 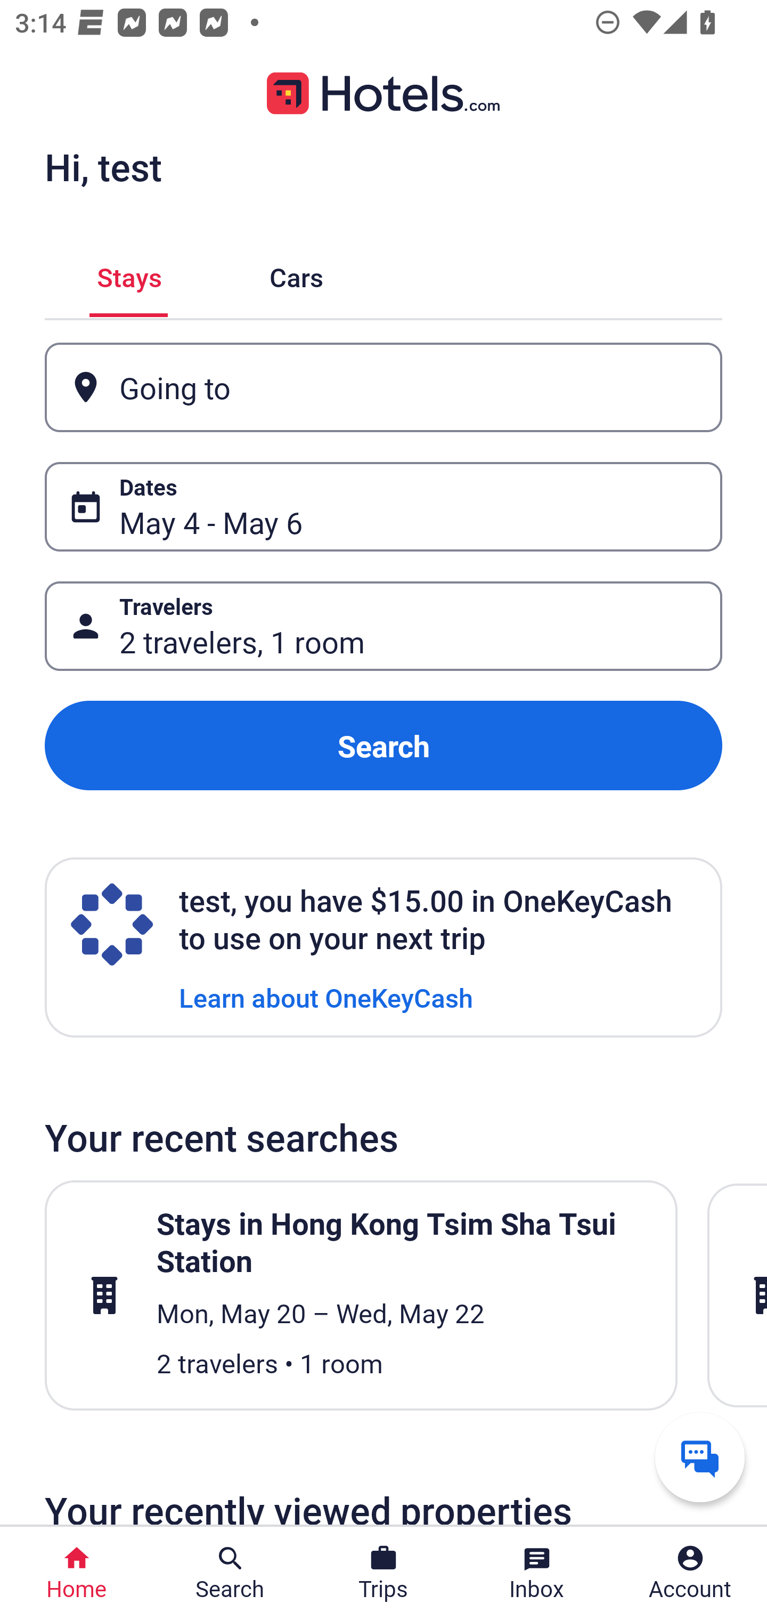 I want to click on Search Search Button, so click(x=230, y=1573).